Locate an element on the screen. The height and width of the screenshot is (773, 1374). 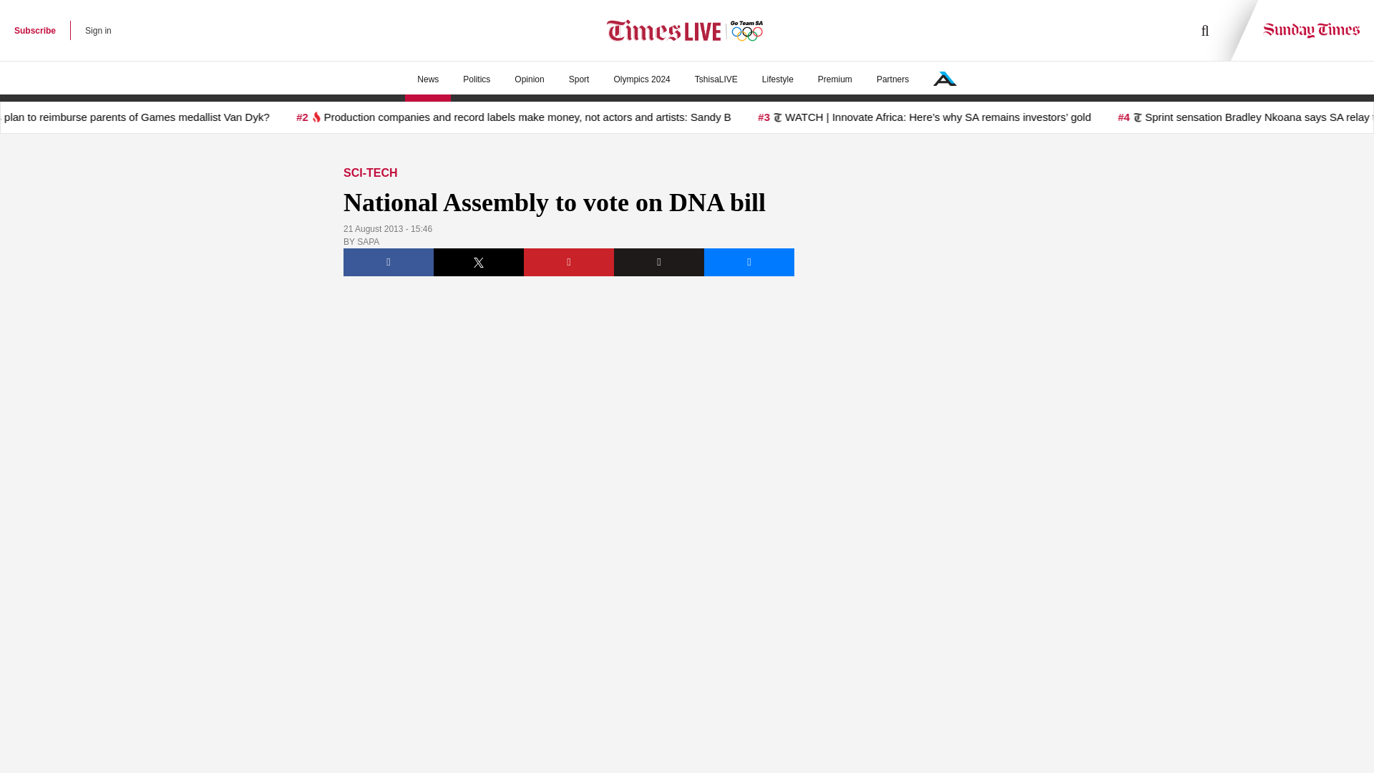
News is located at coordinates (428, 79).